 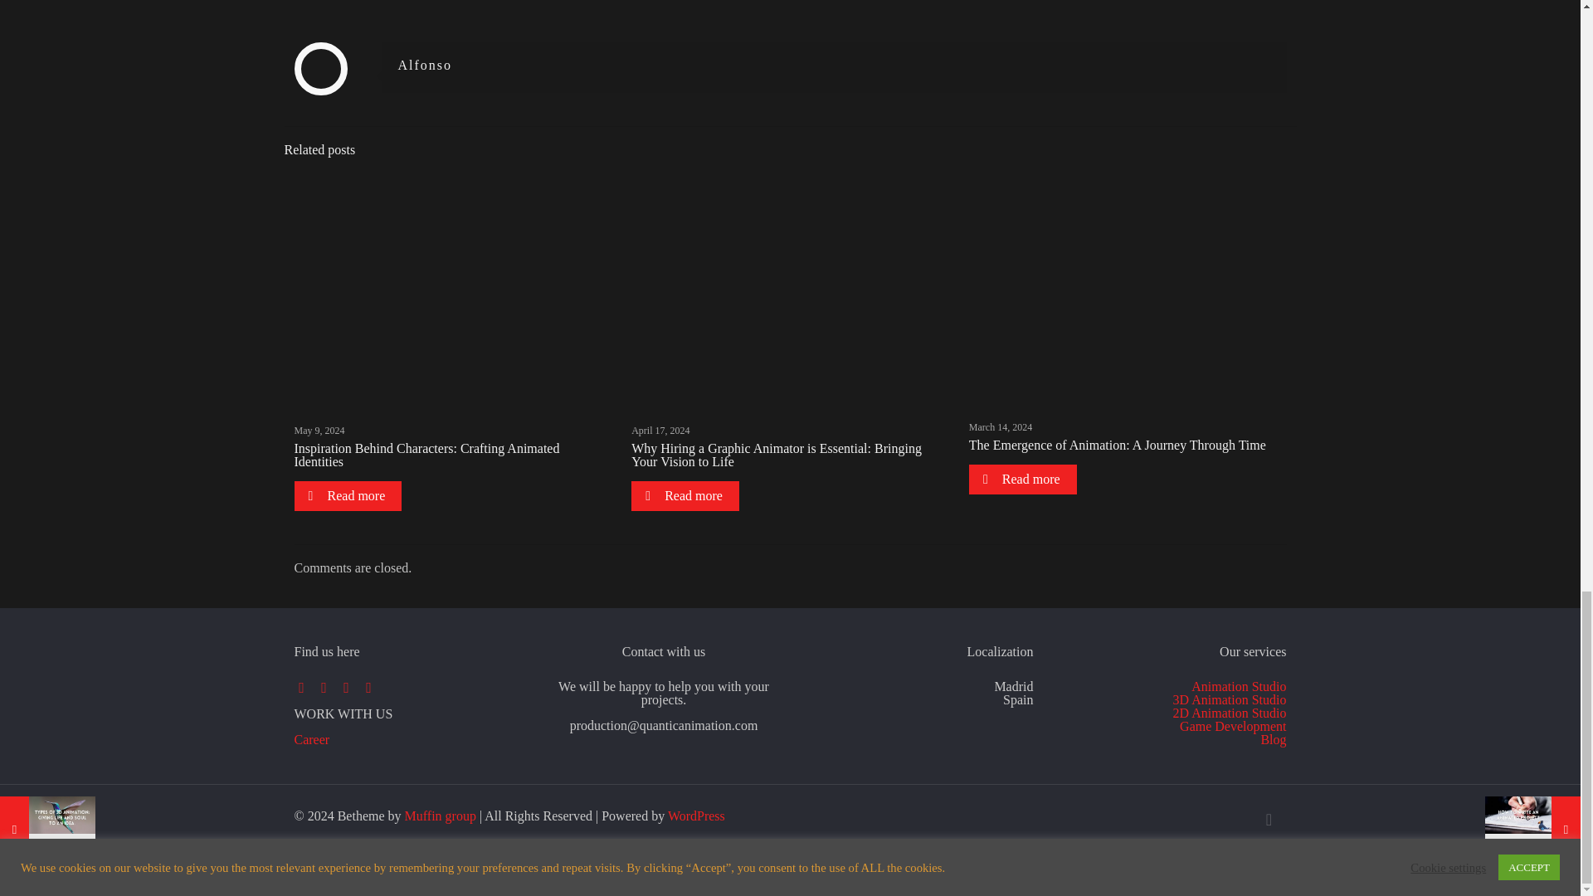 What do you see at coordinates (1022, 480) in the screenshot?
I see `Read more` at bounding box center [1022, 480].